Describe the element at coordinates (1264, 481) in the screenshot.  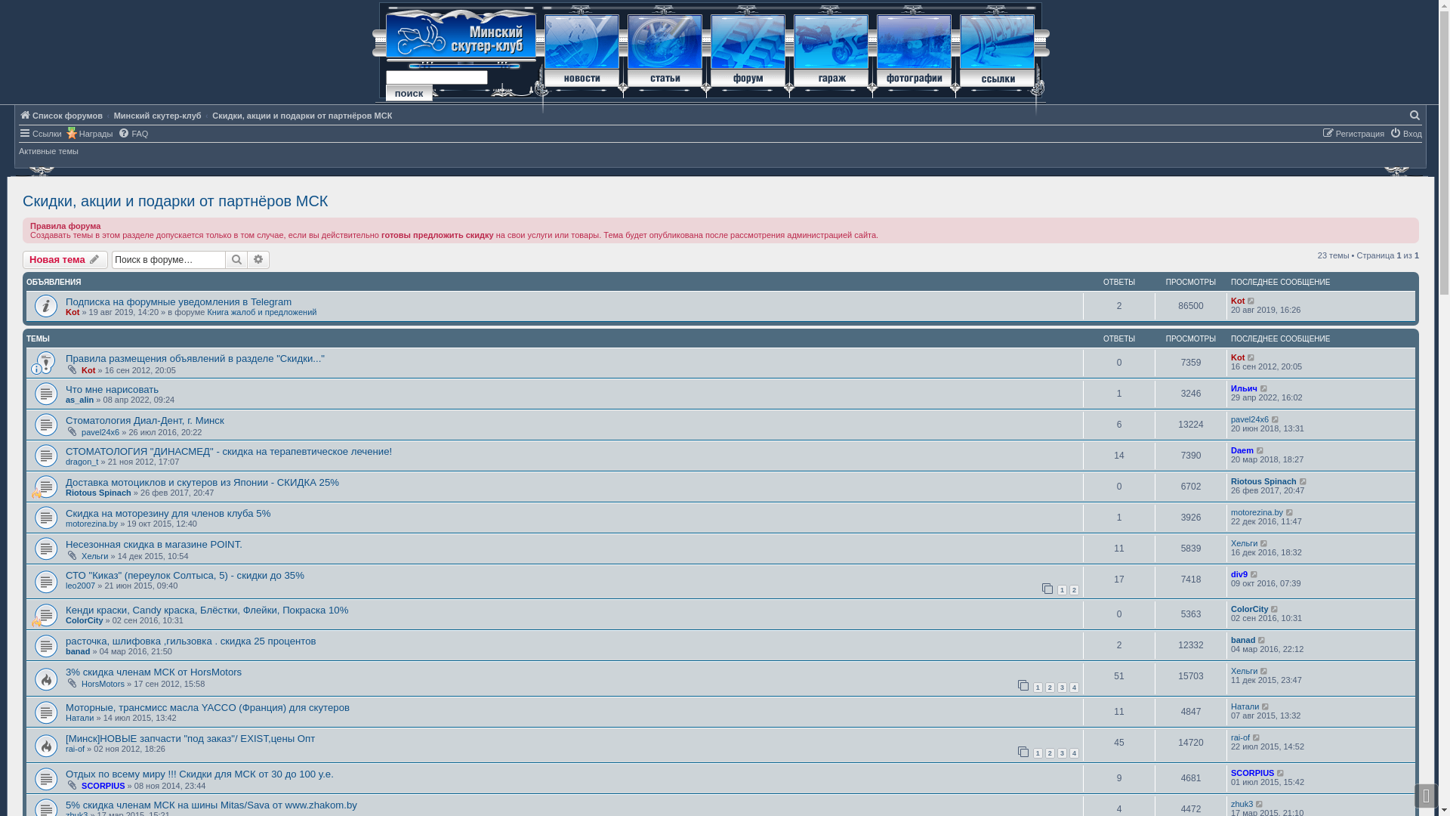
I see `Riotous Spinach` at that location.